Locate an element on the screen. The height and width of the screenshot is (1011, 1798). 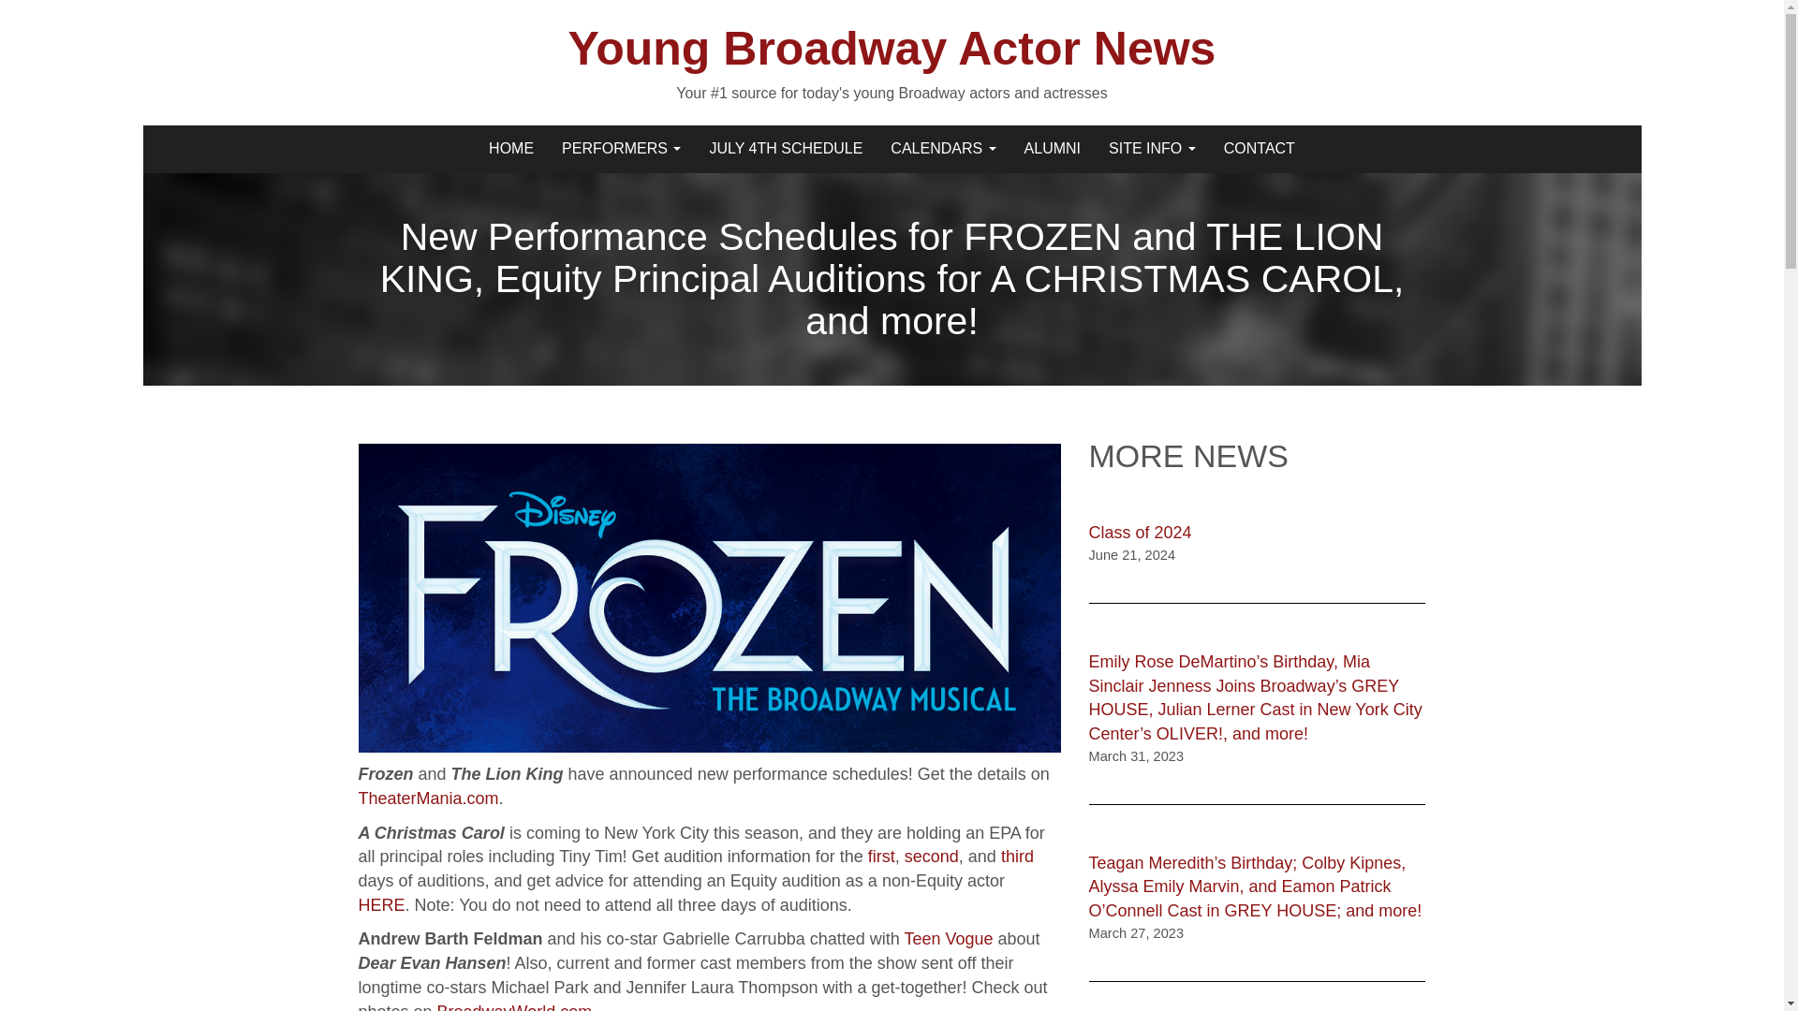
Young Broadway Actor News is located at coordinates (479, 148).